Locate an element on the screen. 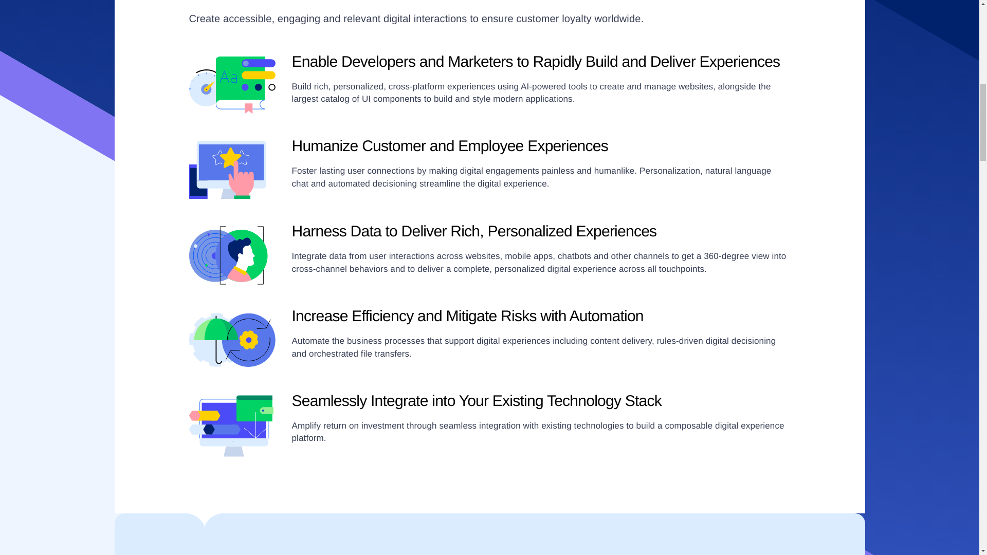 This screenshot has height=555, width=987. humanize-customer-icon is located at coordinates (232, 170).